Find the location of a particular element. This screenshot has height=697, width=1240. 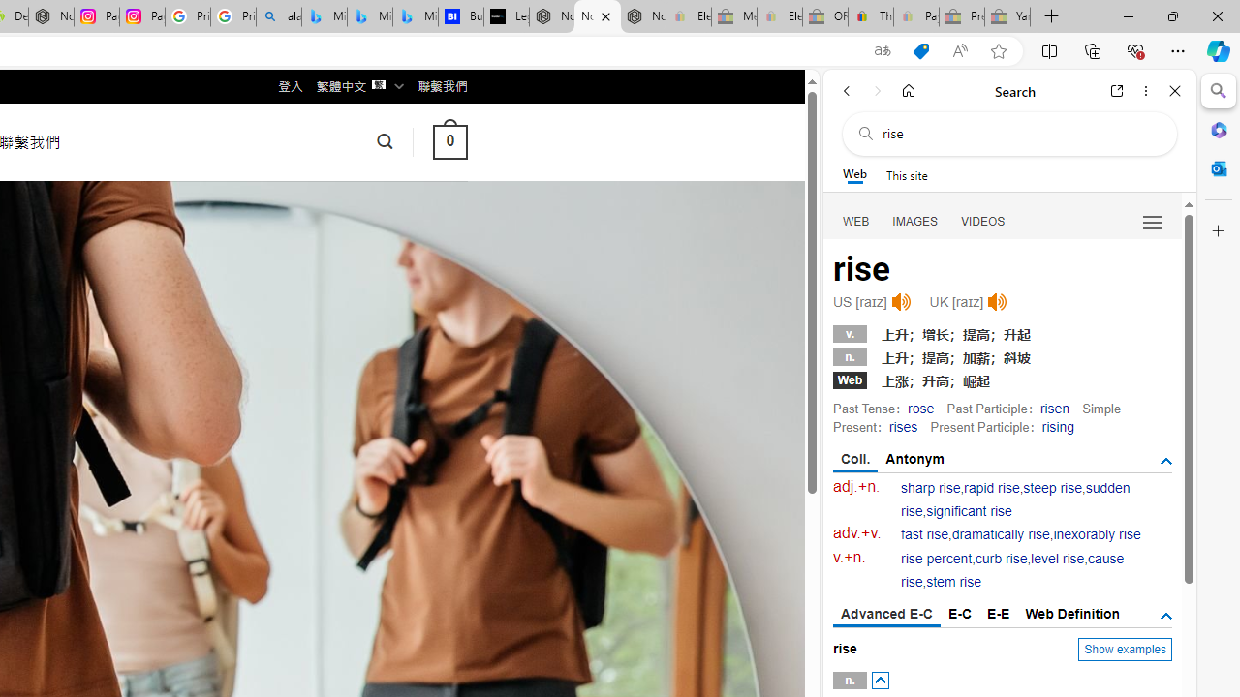

This site has coupons! Shopping in Microsoft Edge is located at coordinates (920, 51).